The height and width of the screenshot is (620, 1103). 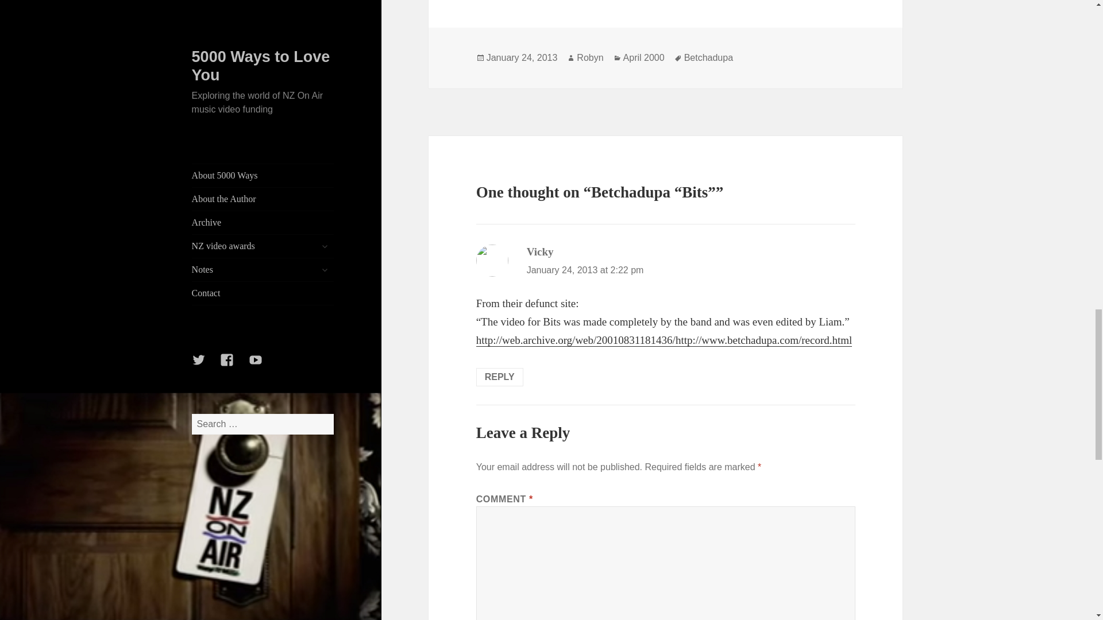 What do you see at coordinates (643, 57) in the screenshot?
I see `April 2000` at bounding box center [643, 57].